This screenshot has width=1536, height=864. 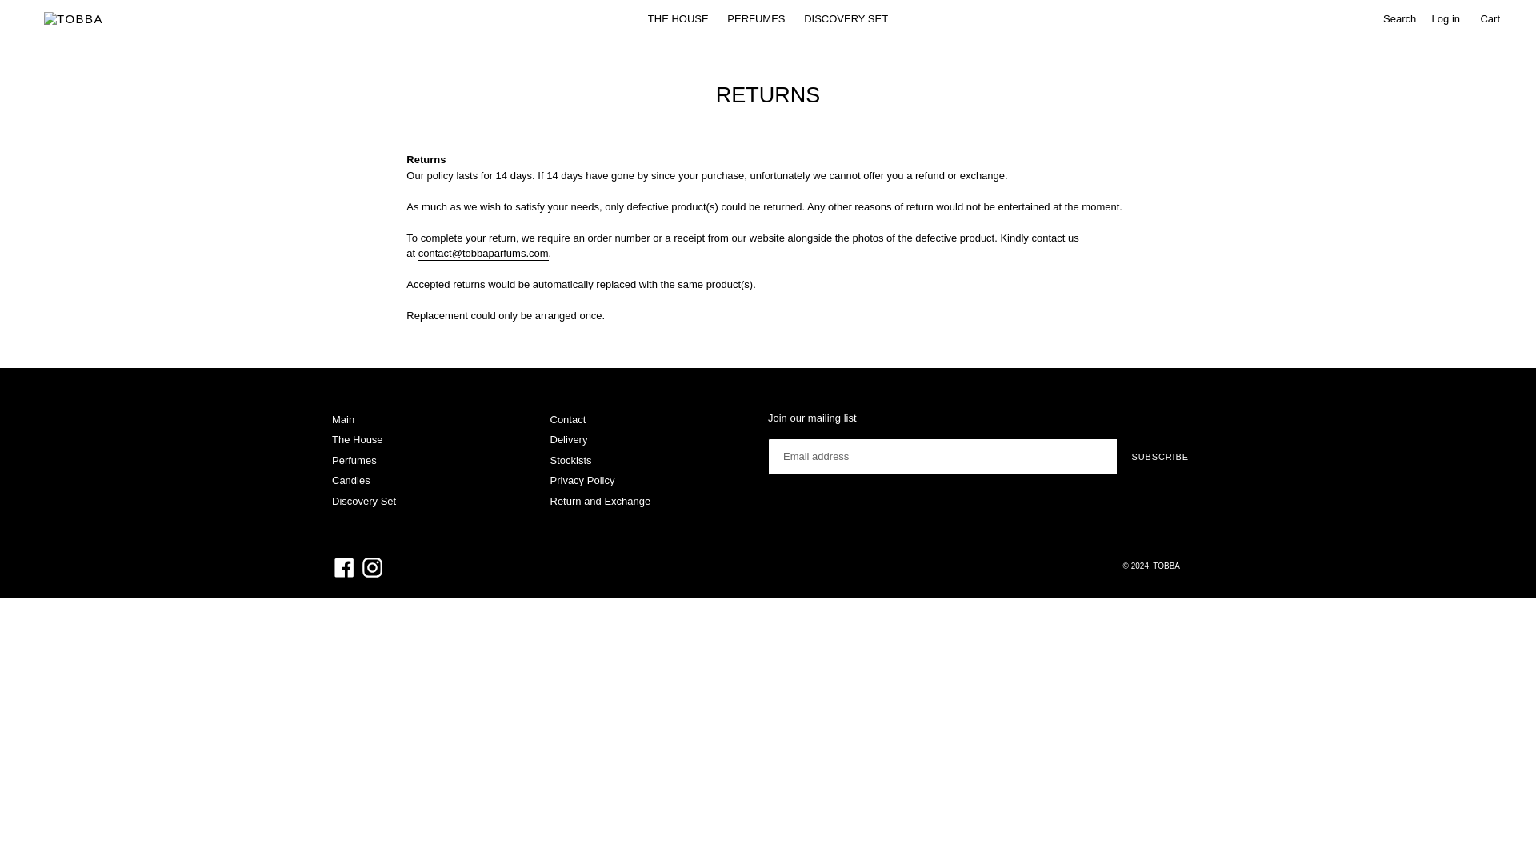 What do you see at coordinates (372, 567) in the screenshot?
I see `TOBBA on Instagram` at bounding box center [372, 567].